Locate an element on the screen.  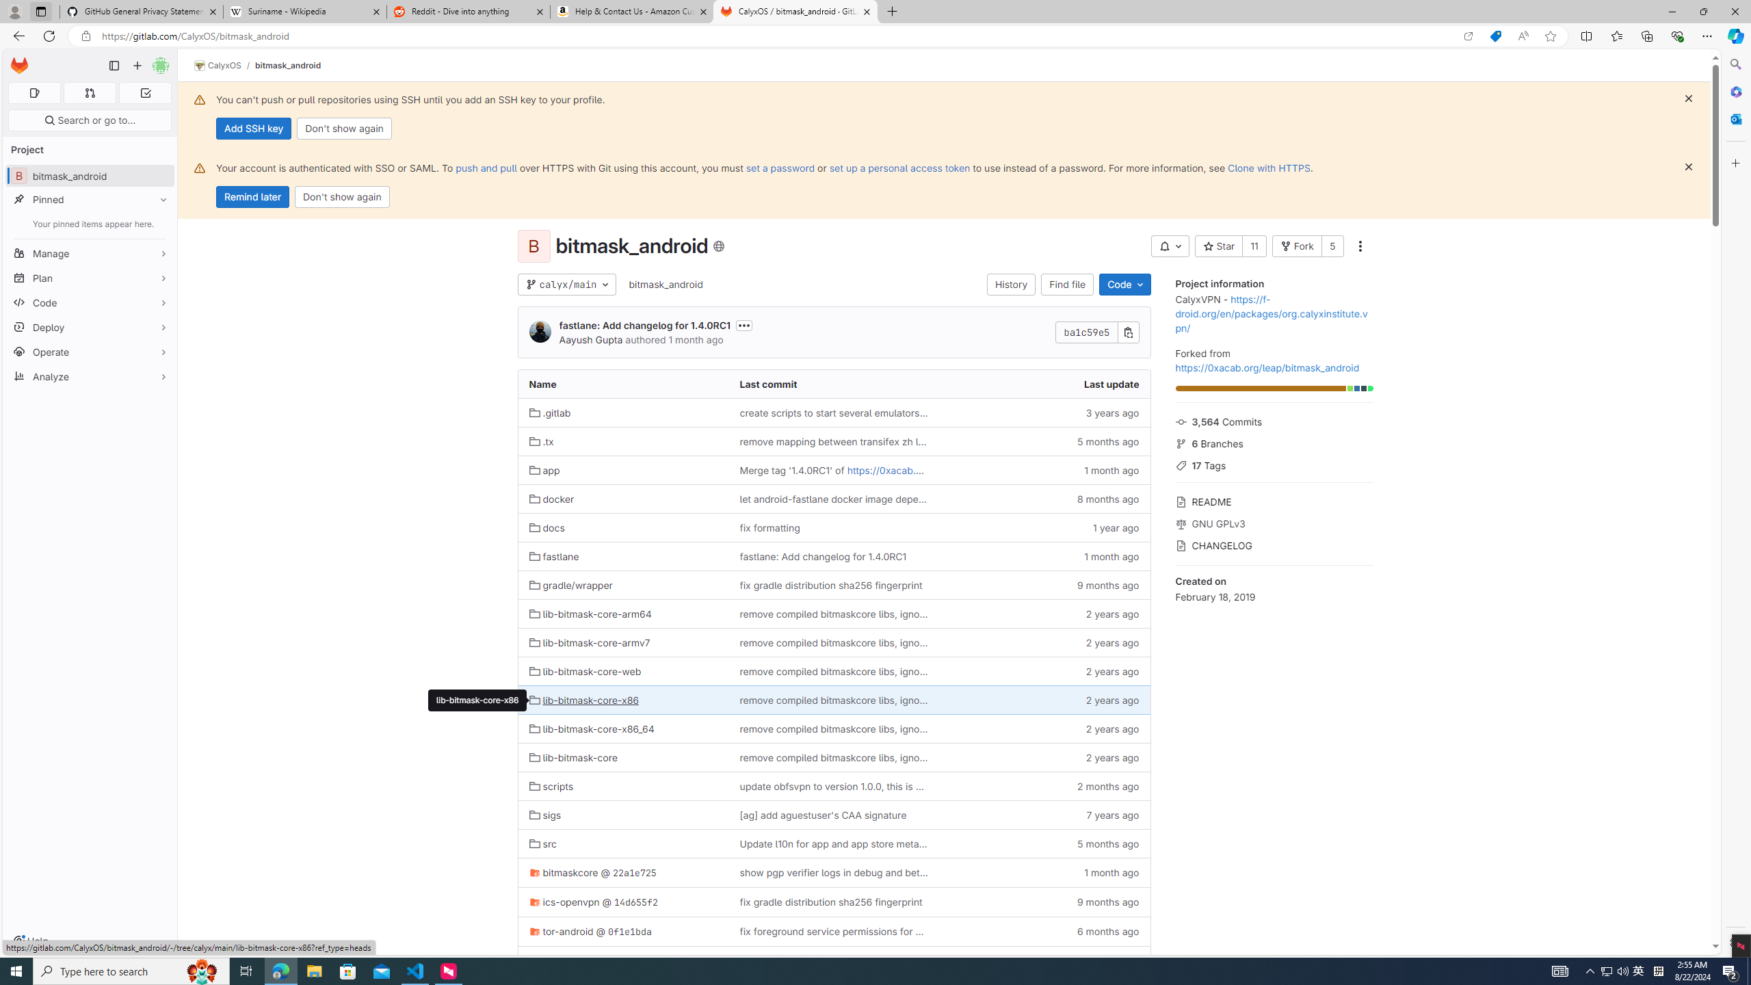
Merge requests 0 is located at coordinates (89, 93).